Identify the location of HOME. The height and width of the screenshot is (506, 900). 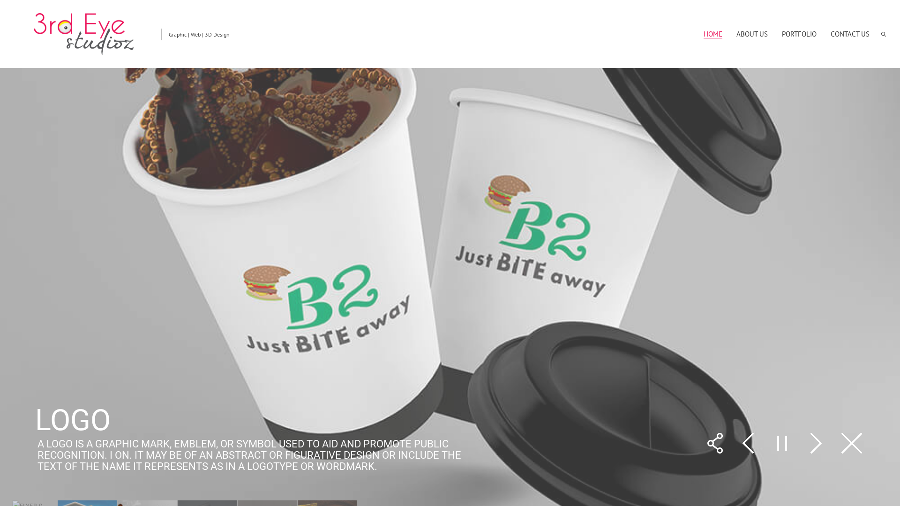
(713, 34).